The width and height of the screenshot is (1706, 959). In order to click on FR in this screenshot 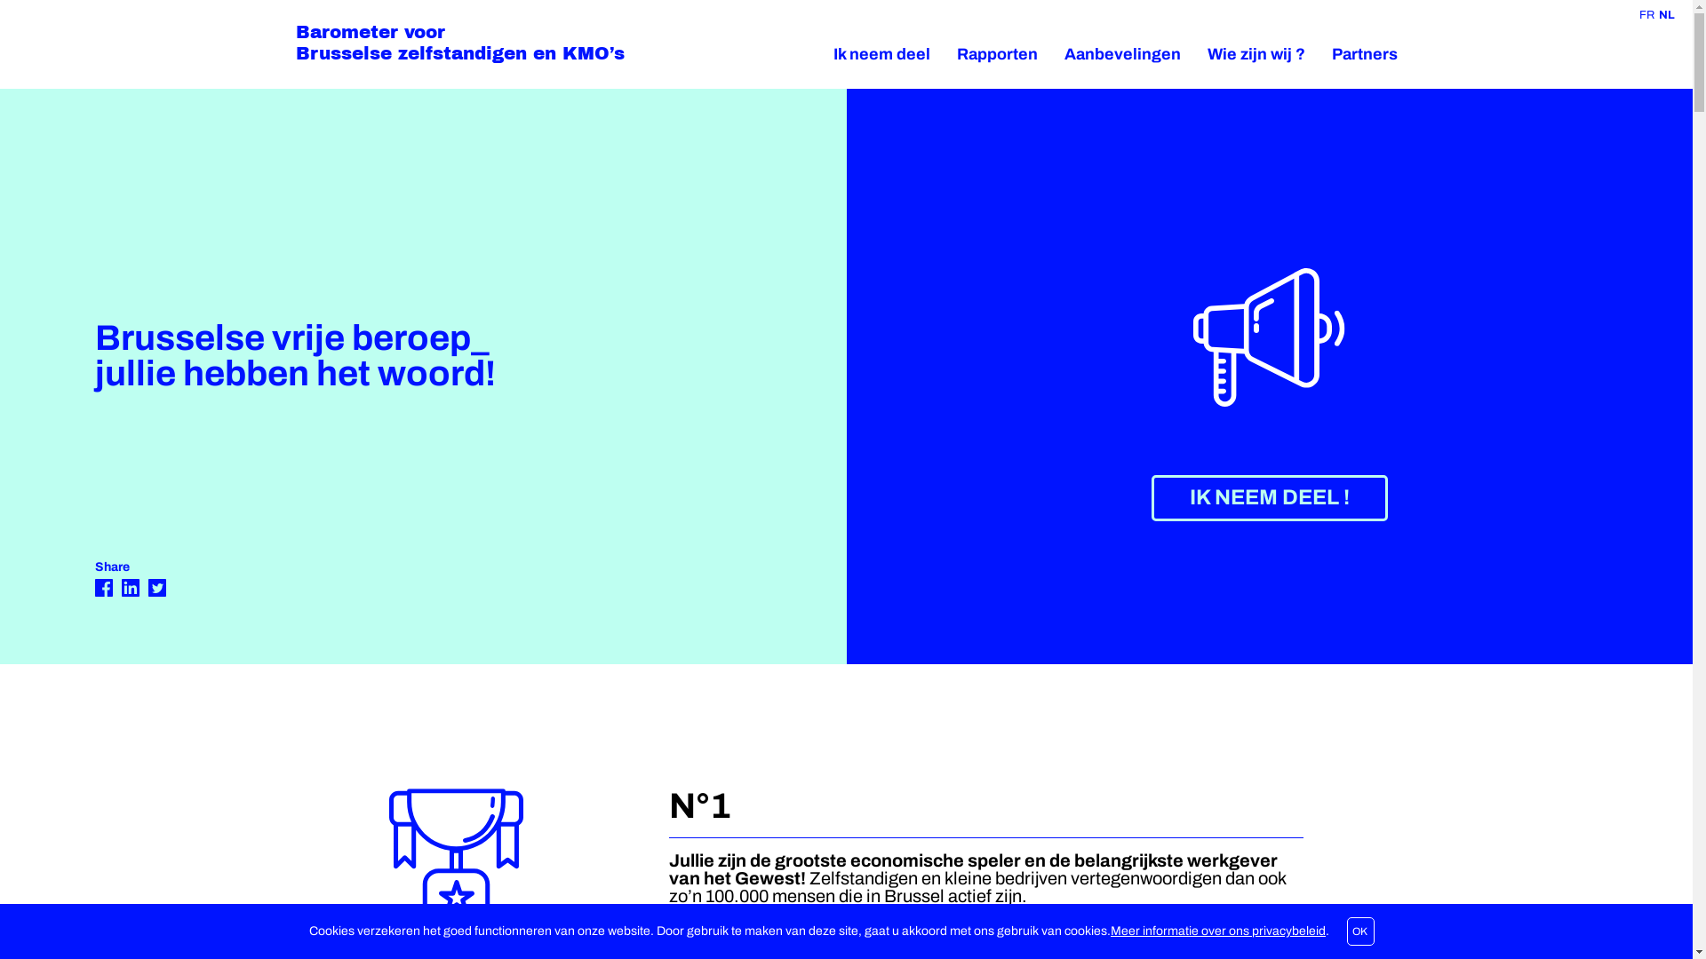, I will do `click(1647, 15)`.